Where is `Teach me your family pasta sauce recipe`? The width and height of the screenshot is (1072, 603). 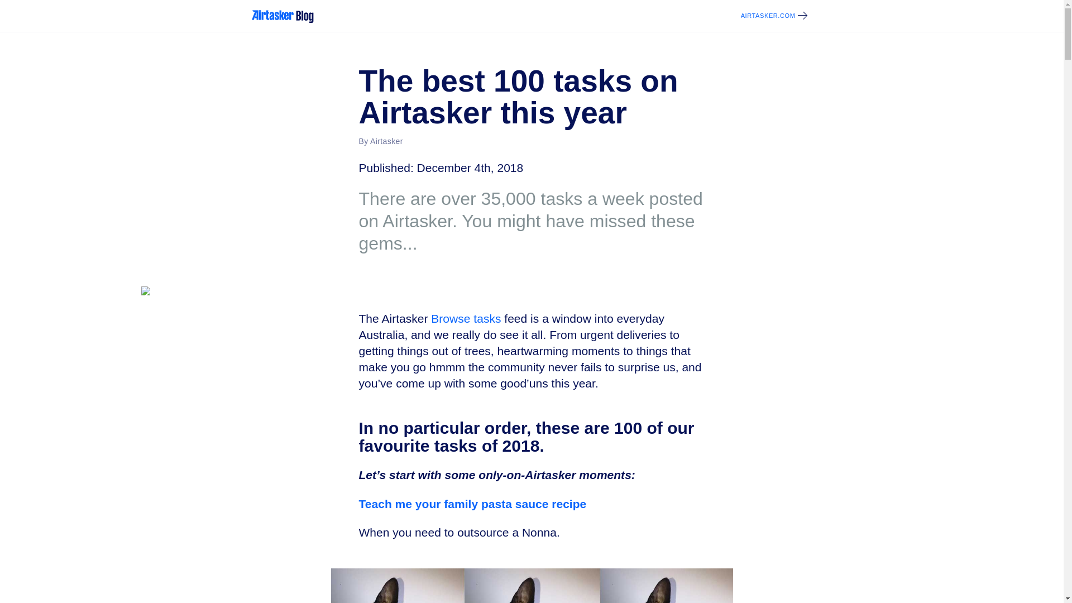
Teach me your family pasta sauce recipe is located at coordinates (472, 504).